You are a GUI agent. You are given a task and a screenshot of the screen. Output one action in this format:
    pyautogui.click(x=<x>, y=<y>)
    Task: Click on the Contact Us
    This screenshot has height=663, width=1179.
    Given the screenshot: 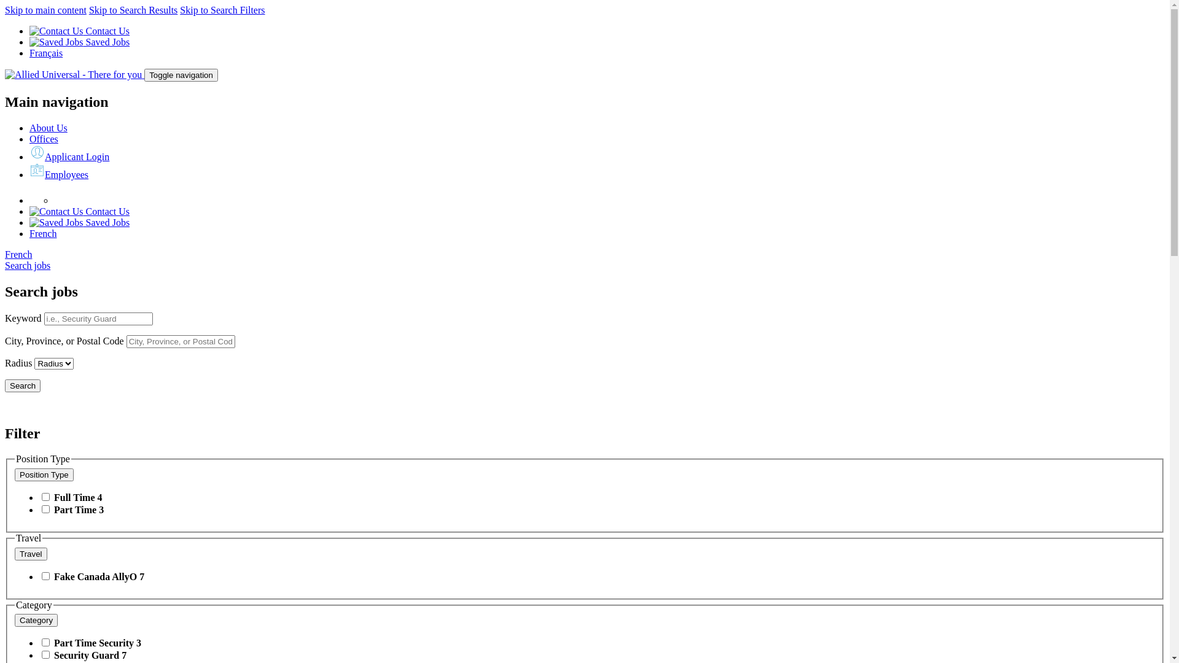 What is the action you would take?
    pyautogui.click(x=80, y=211)
    